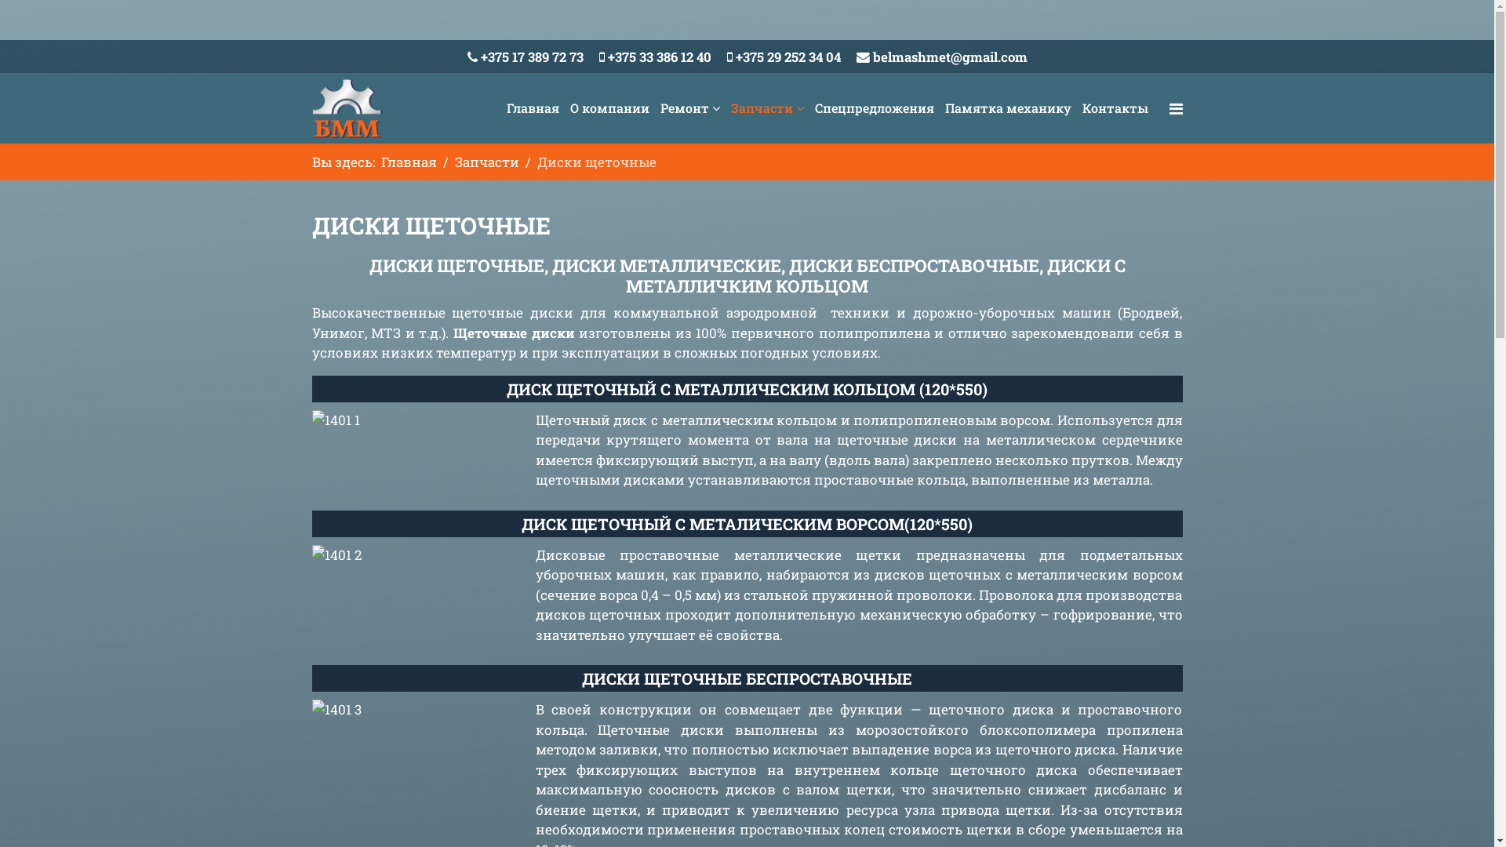 This screenshot has height=847, width=1506. Describe the element at coordinates (659, 56) in the screenshot. I see `+375 33 386 12 40` at that location.